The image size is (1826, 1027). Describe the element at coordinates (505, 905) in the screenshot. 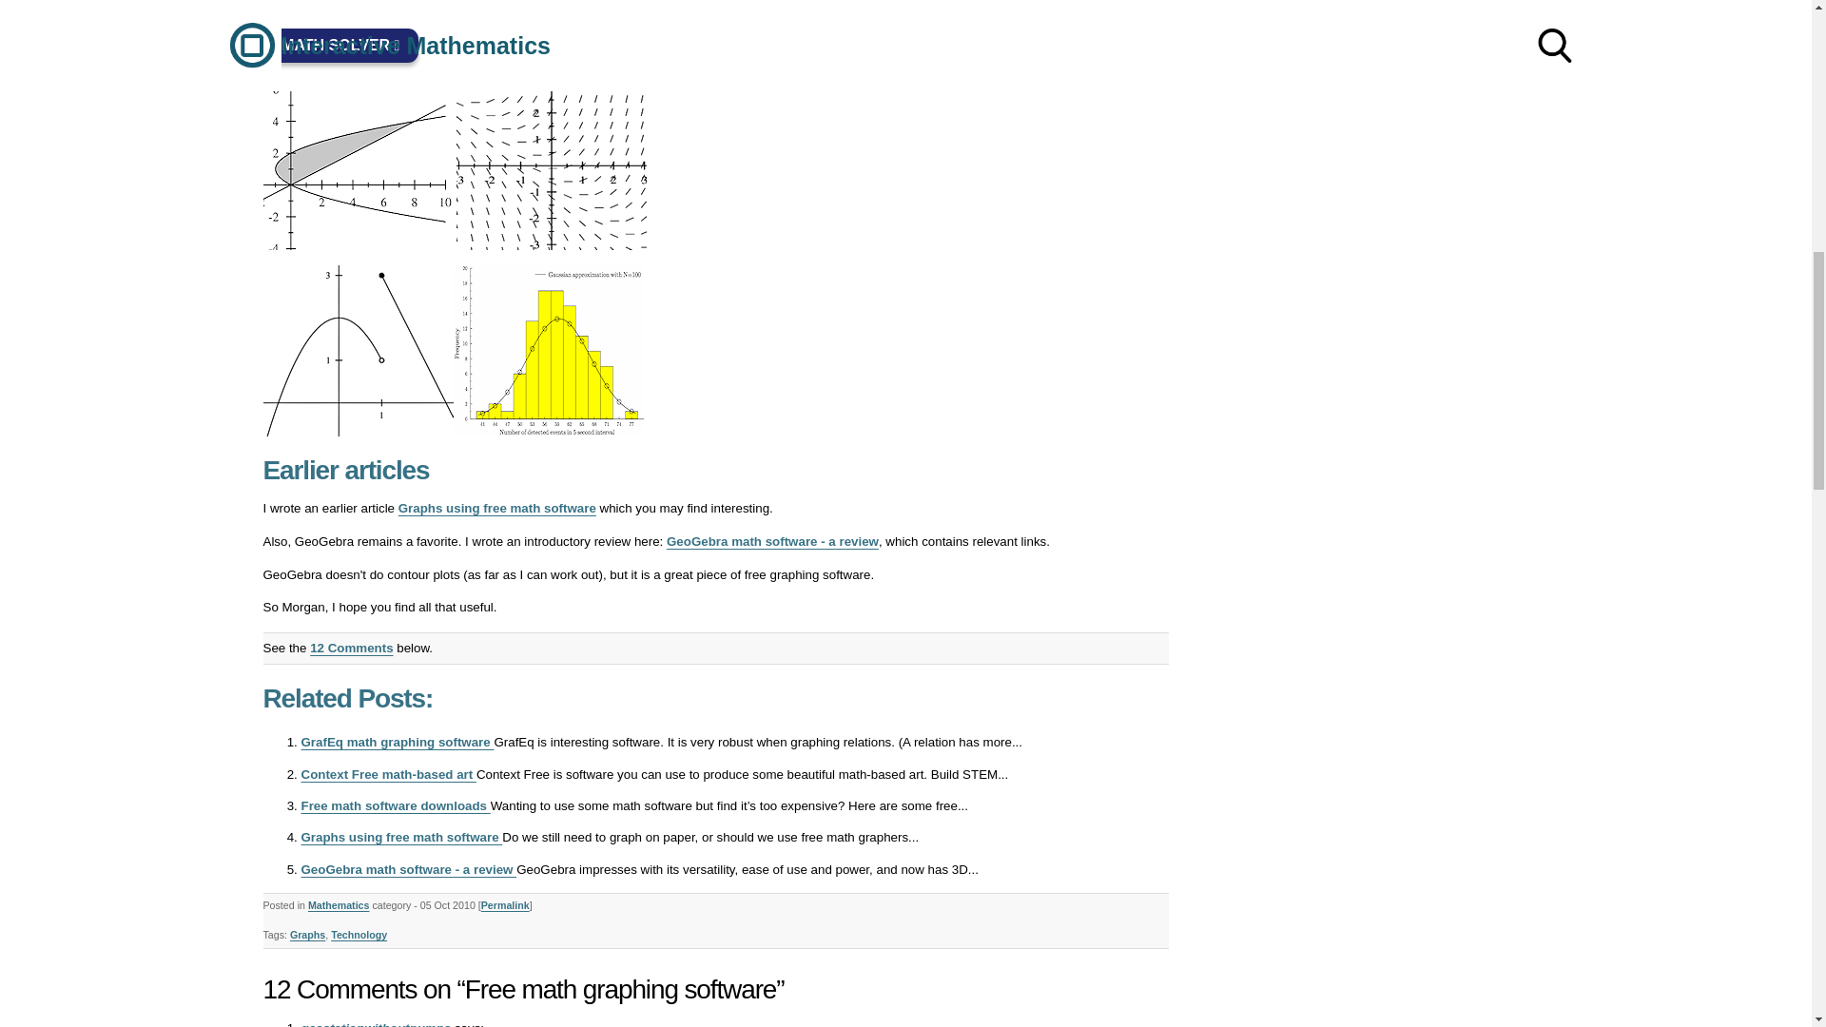

I see `Permalink` at that location.